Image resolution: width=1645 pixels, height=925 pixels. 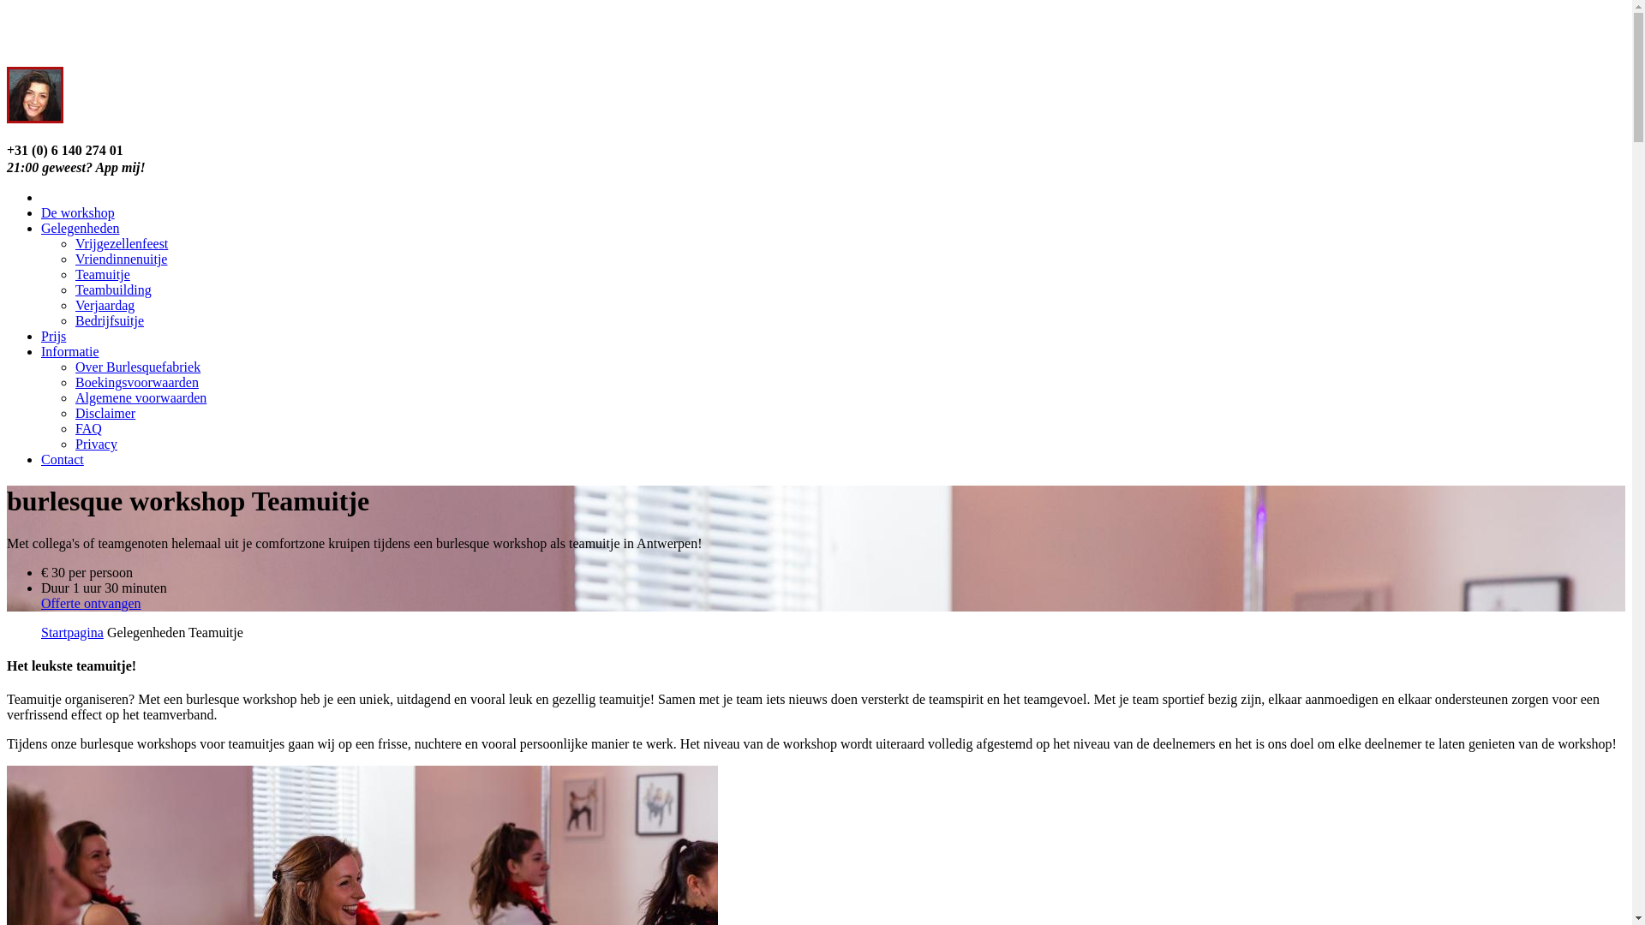 I want to click on Boekingsvoorwaarden, so click(x=137, y=382).